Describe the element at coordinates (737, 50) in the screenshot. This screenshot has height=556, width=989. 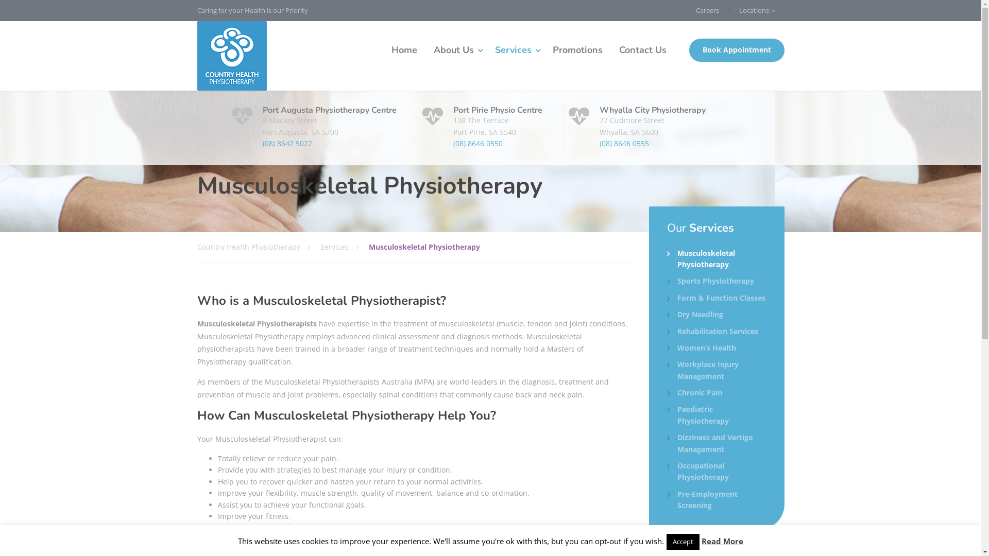
I see `Book Appointment` at that location.